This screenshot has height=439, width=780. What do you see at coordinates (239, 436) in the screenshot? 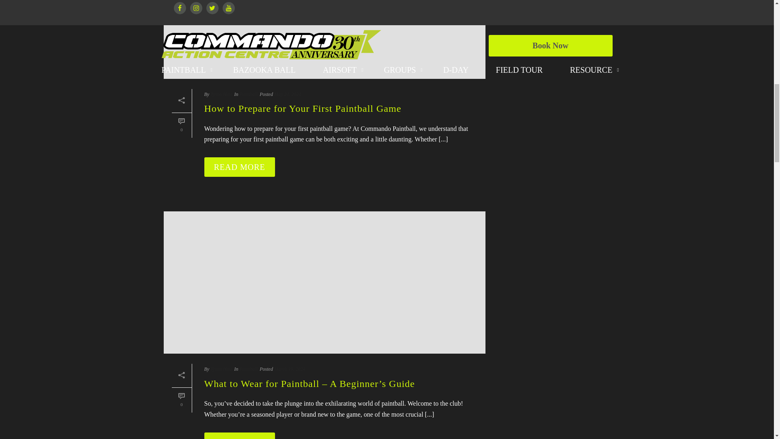
I see `READ MORE` at bounding box center [239, 436].